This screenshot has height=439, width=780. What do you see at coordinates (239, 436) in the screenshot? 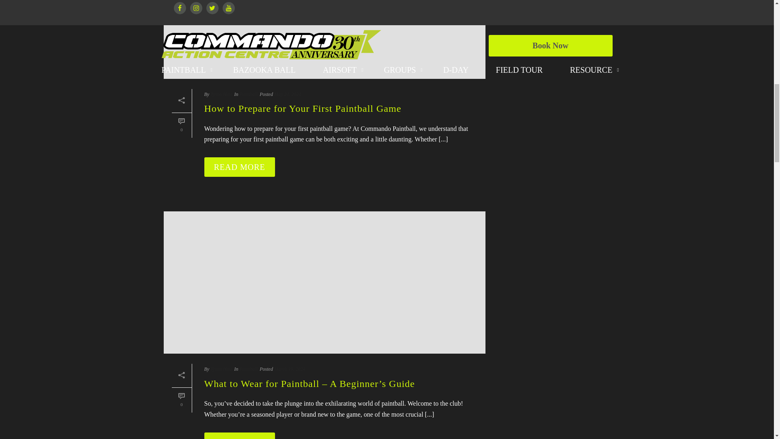
I see `READ MORE` at bounding box center [239, 436].